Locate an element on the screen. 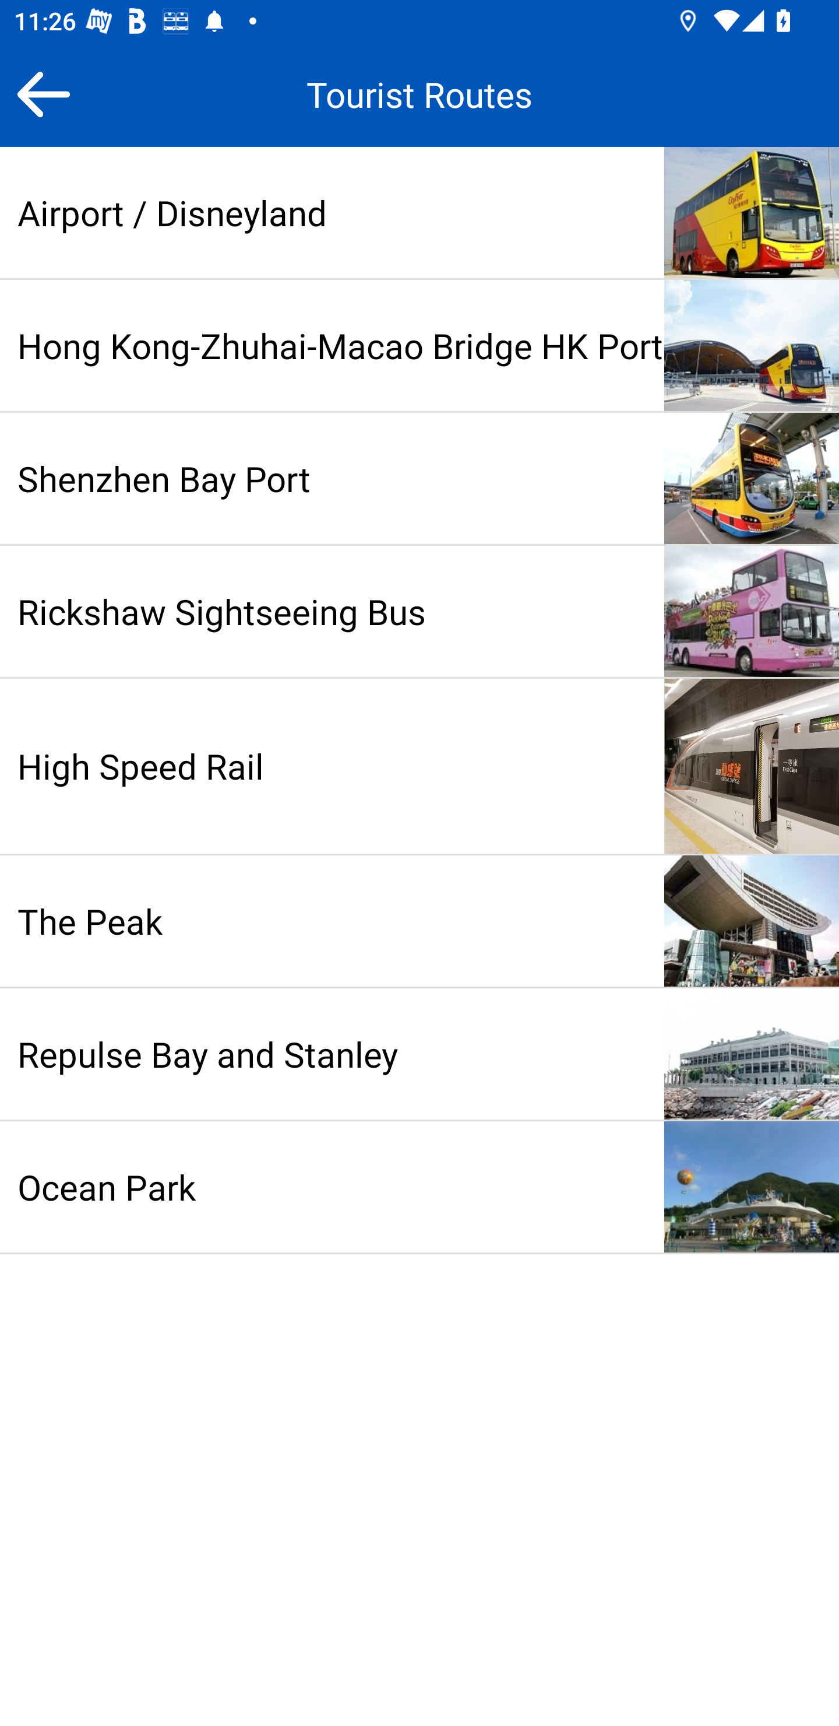 The height and width of the screenshot is (1726, 839). Hong Kong-Zhuhai-Macao Bridge HK Port is located at coordinates (419, 345).